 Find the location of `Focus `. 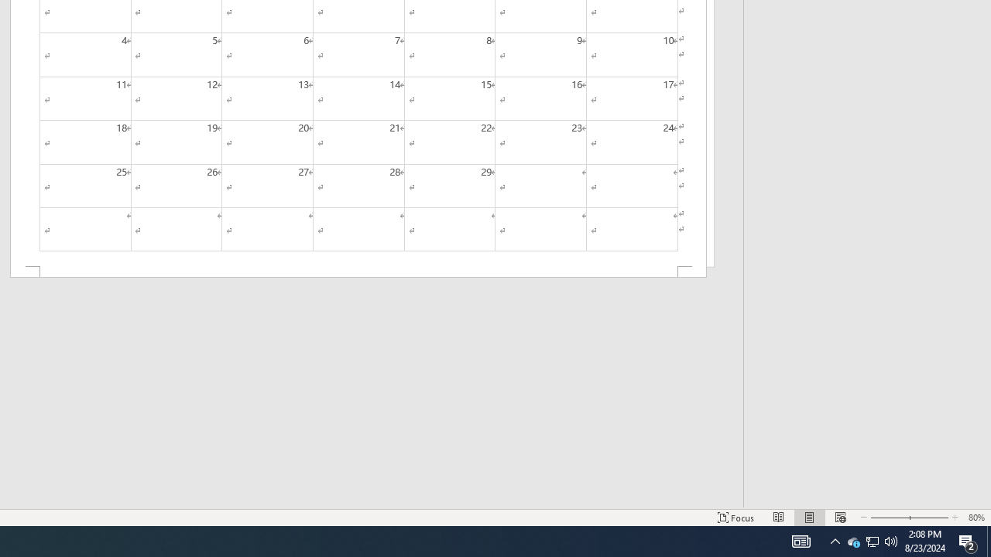

Focus  is located at coordinates (736, 517).